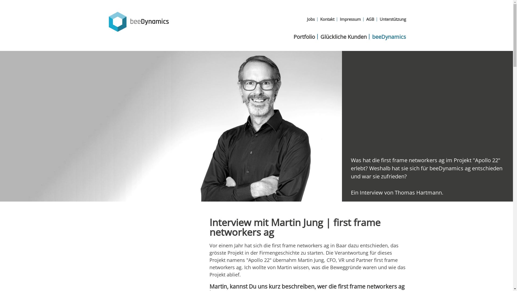 This screenshot has width=517, height=291. I want to click on Impressum, so click(350, 19).